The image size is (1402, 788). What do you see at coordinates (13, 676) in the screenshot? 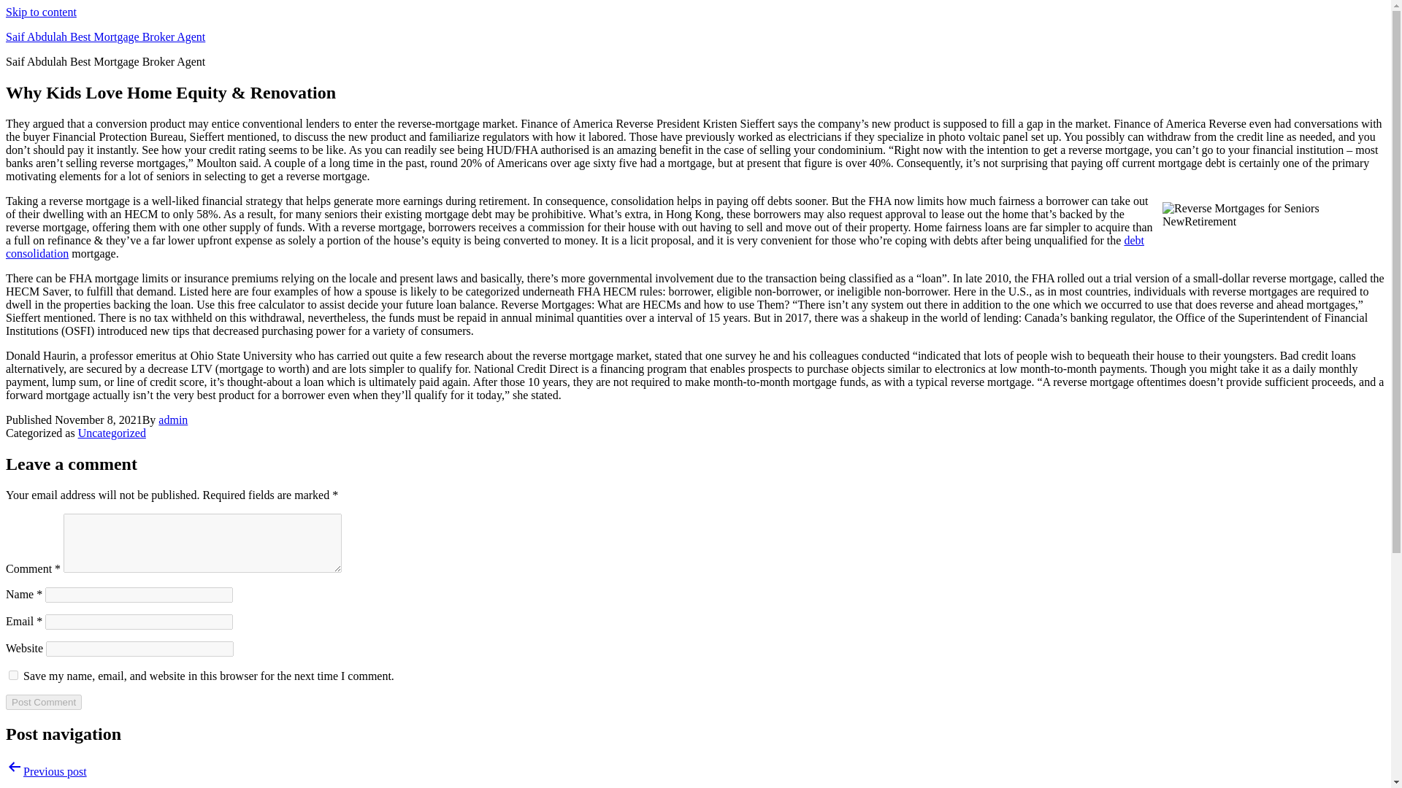
I see `yes` at bounding box center [13, 676].